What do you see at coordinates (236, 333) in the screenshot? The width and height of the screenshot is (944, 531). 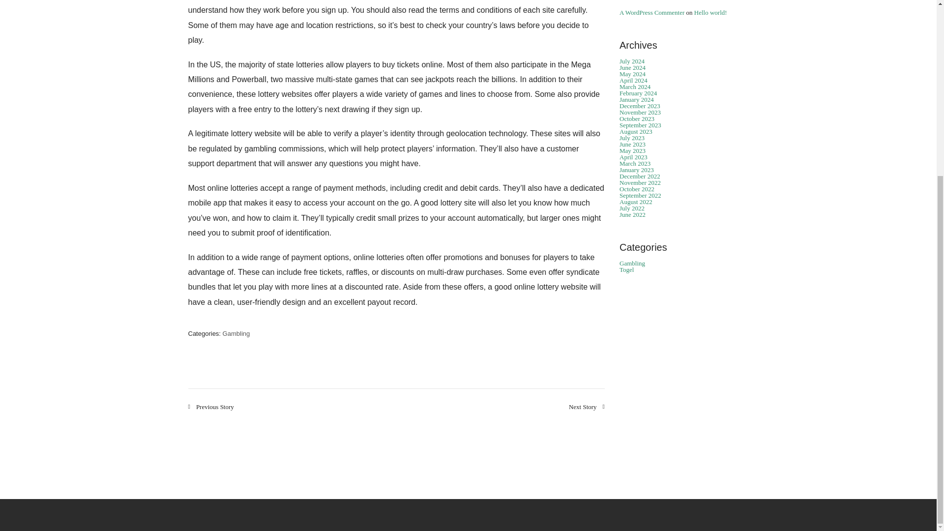 I see `Gambling` at bounding box center [236, 333].